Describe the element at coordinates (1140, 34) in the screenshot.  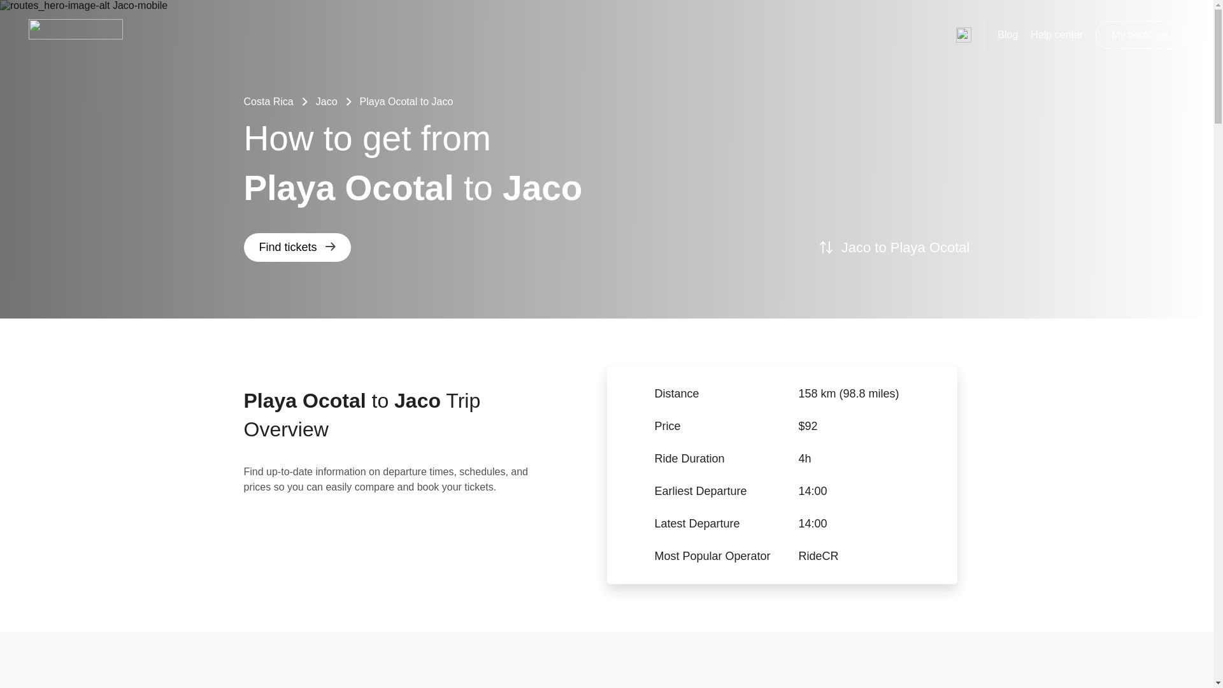
I see `My bookings` at that location.